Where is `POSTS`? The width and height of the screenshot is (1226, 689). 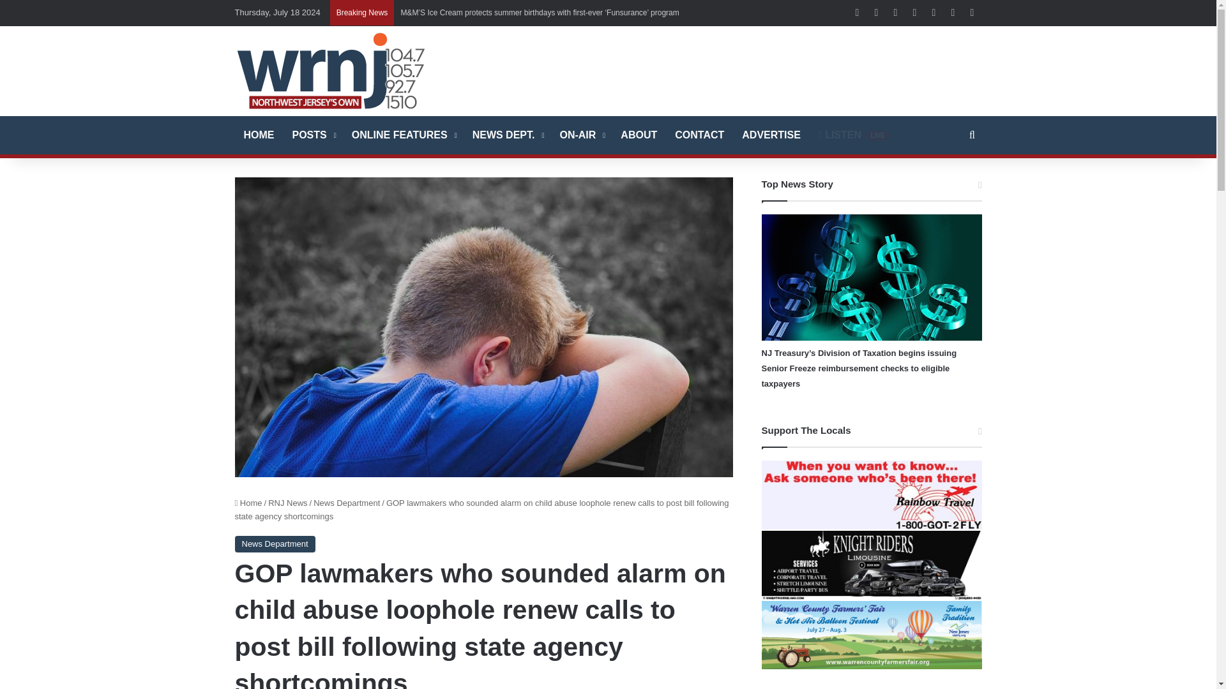
POSTS is located at coordinates (313, 135).